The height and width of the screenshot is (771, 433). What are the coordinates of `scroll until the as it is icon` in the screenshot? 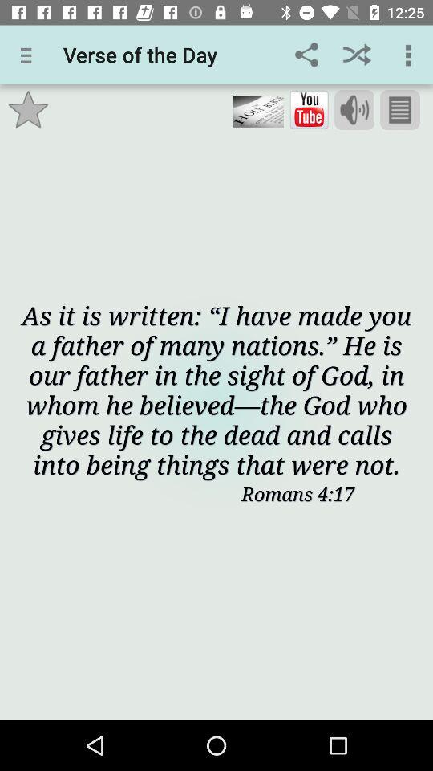 It's located at (216, 389).